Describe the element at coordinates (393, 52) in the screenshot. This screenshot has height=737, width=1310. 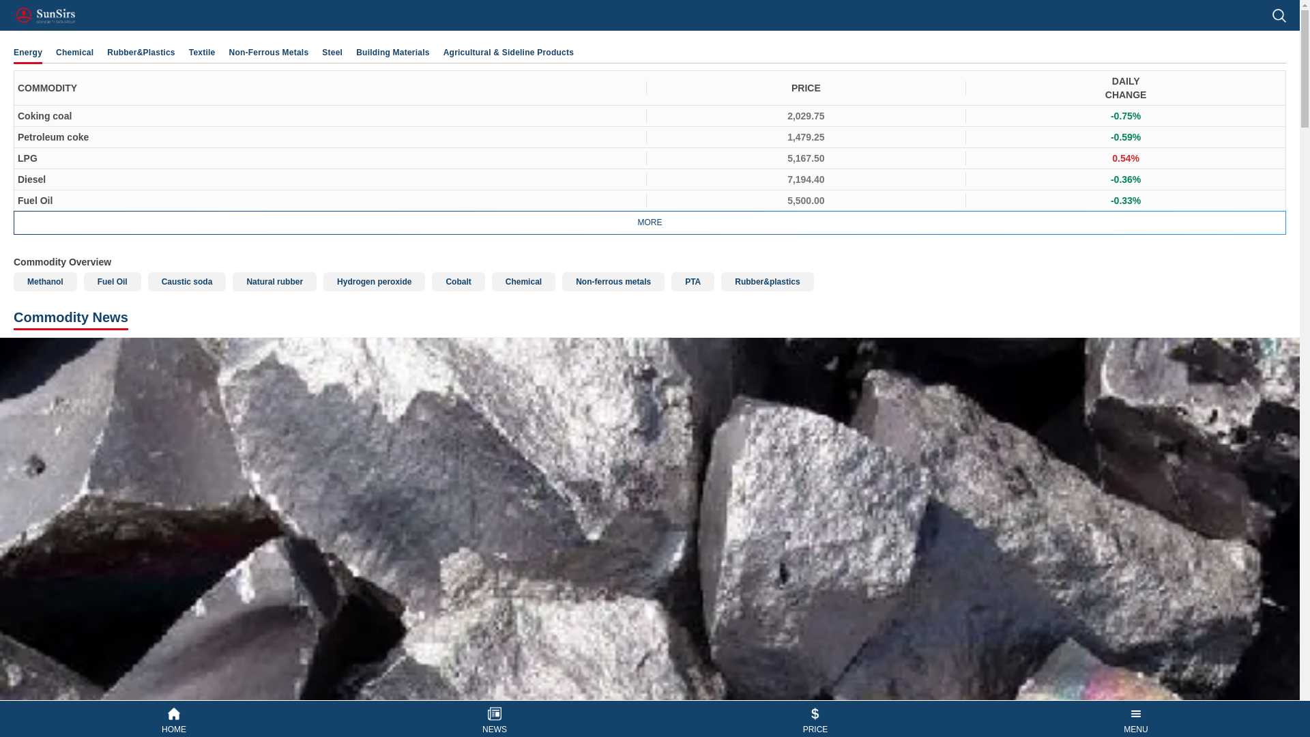
I see `Building Materials` at that location.